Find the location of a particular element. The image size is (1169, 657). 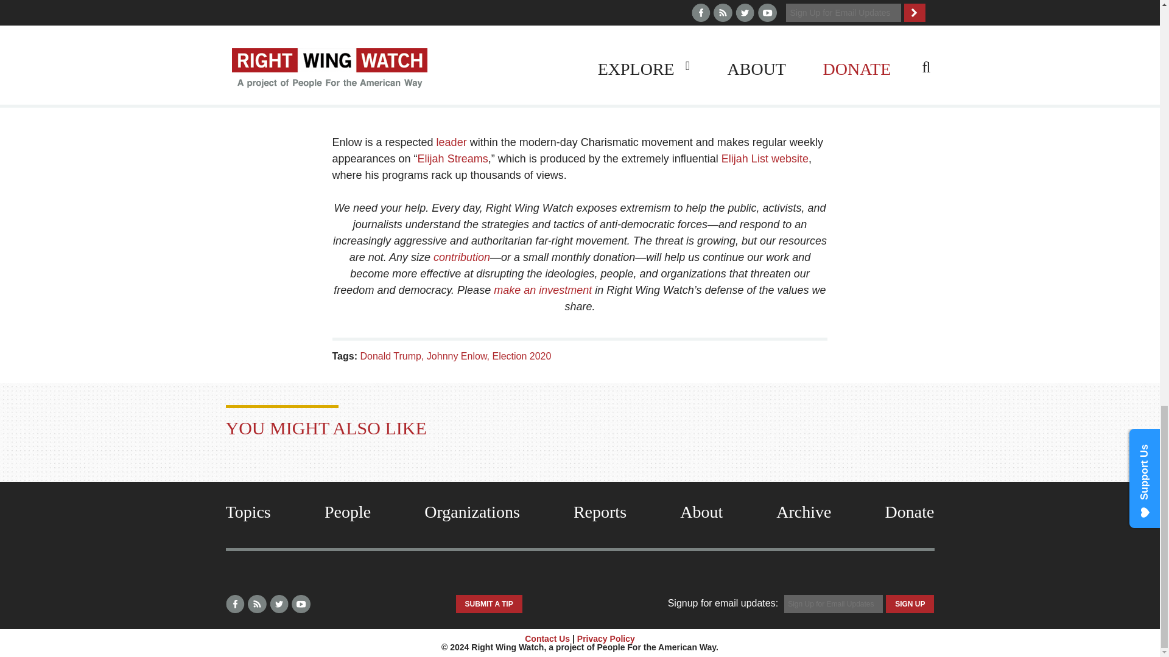

Elijah Streams is located at coordinates (453, 158).